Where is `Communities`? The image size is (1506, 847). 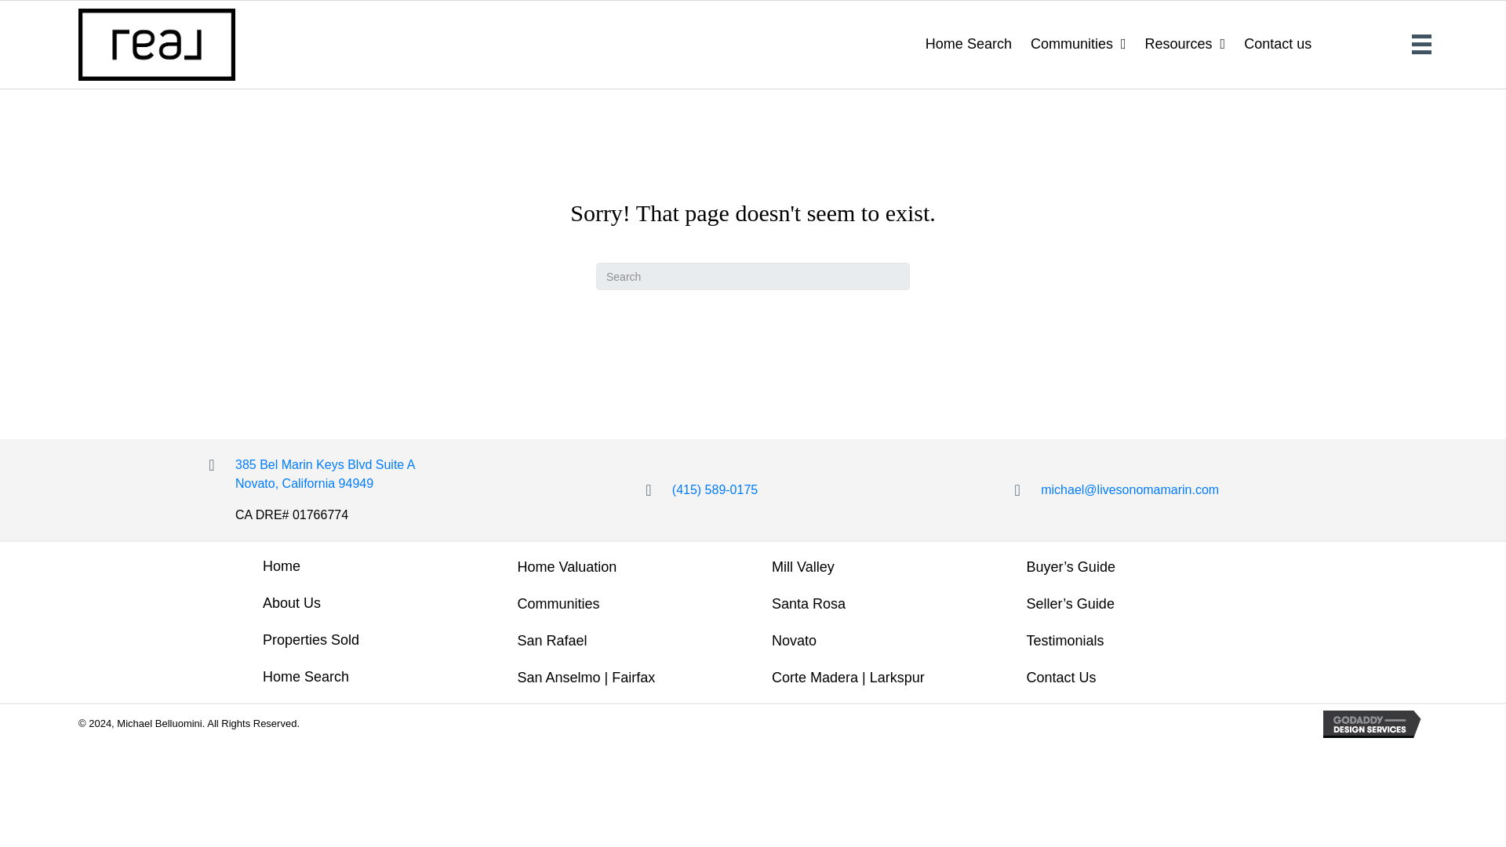 Communities is located at coordinates (558, 604).